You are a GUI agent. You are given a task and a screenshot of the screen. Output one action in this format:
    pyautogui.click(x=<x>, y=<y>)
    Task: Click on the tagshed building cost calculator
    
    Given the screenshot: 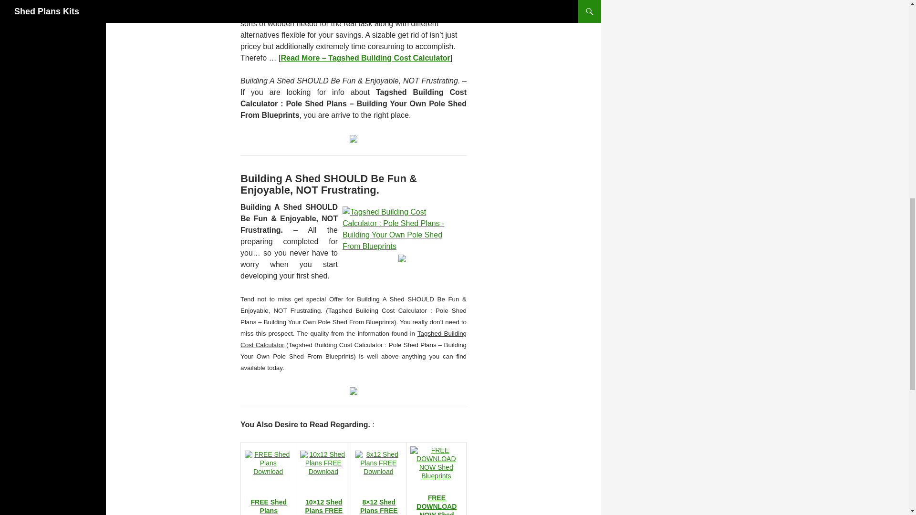 What is the action you would take?
    pyautogui.click(x=402, y=257)
    